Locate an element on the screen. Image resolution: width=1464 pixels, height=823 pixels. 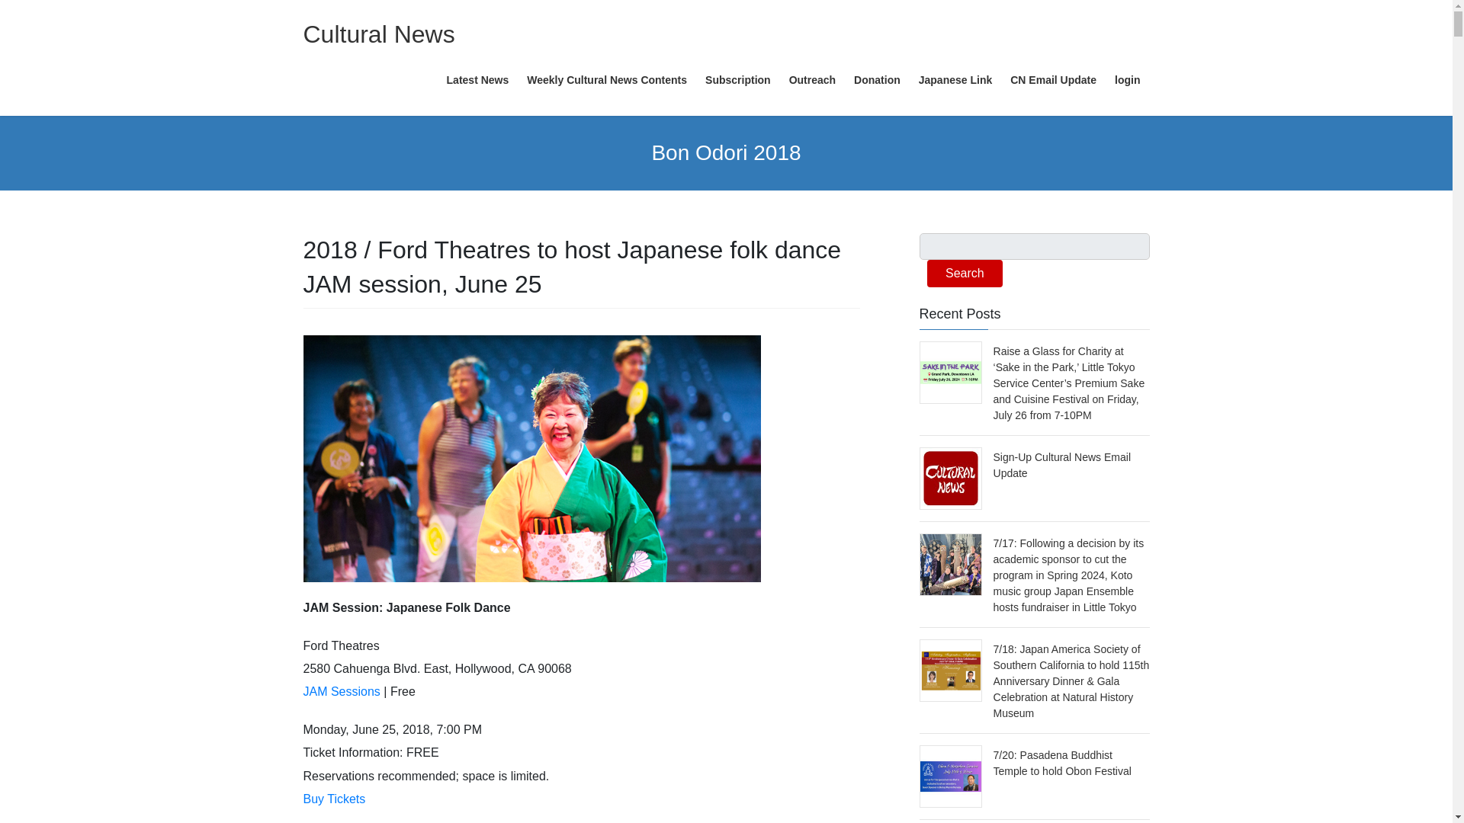
Japanese Link is located at coordinates (955, 81).